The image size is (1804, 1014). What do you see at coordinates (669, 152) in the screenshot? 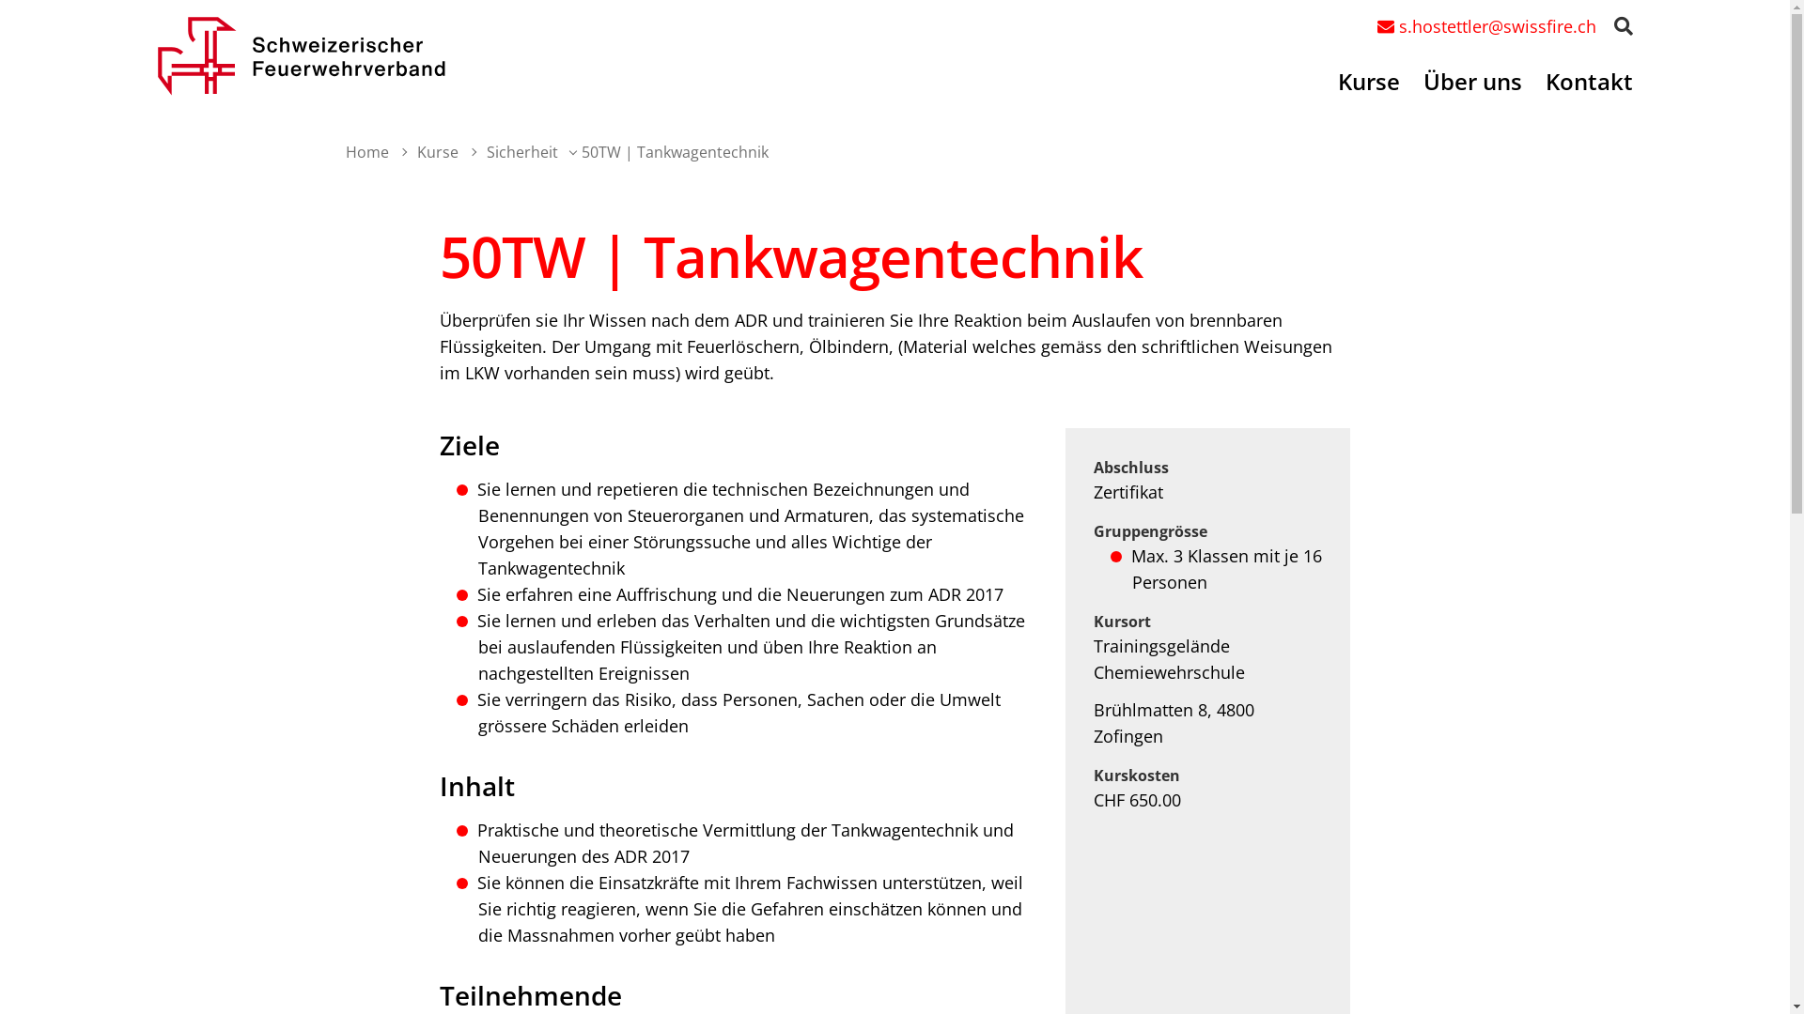
I see `50TW | Tankwagentechnik` at bounding box center [669, 152].